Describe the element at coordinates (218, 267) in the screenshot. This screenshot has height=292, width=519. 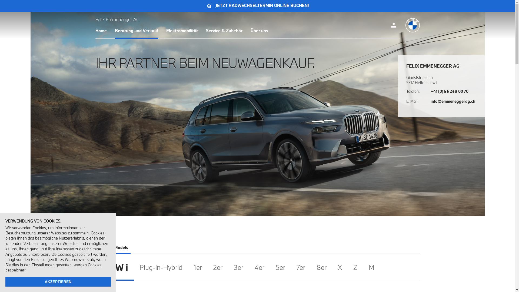
I see `2er` at that location.